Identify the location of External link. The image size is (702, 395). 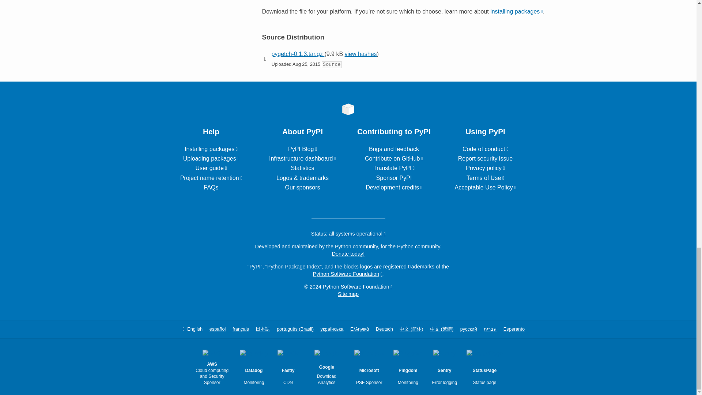
(394, 168).